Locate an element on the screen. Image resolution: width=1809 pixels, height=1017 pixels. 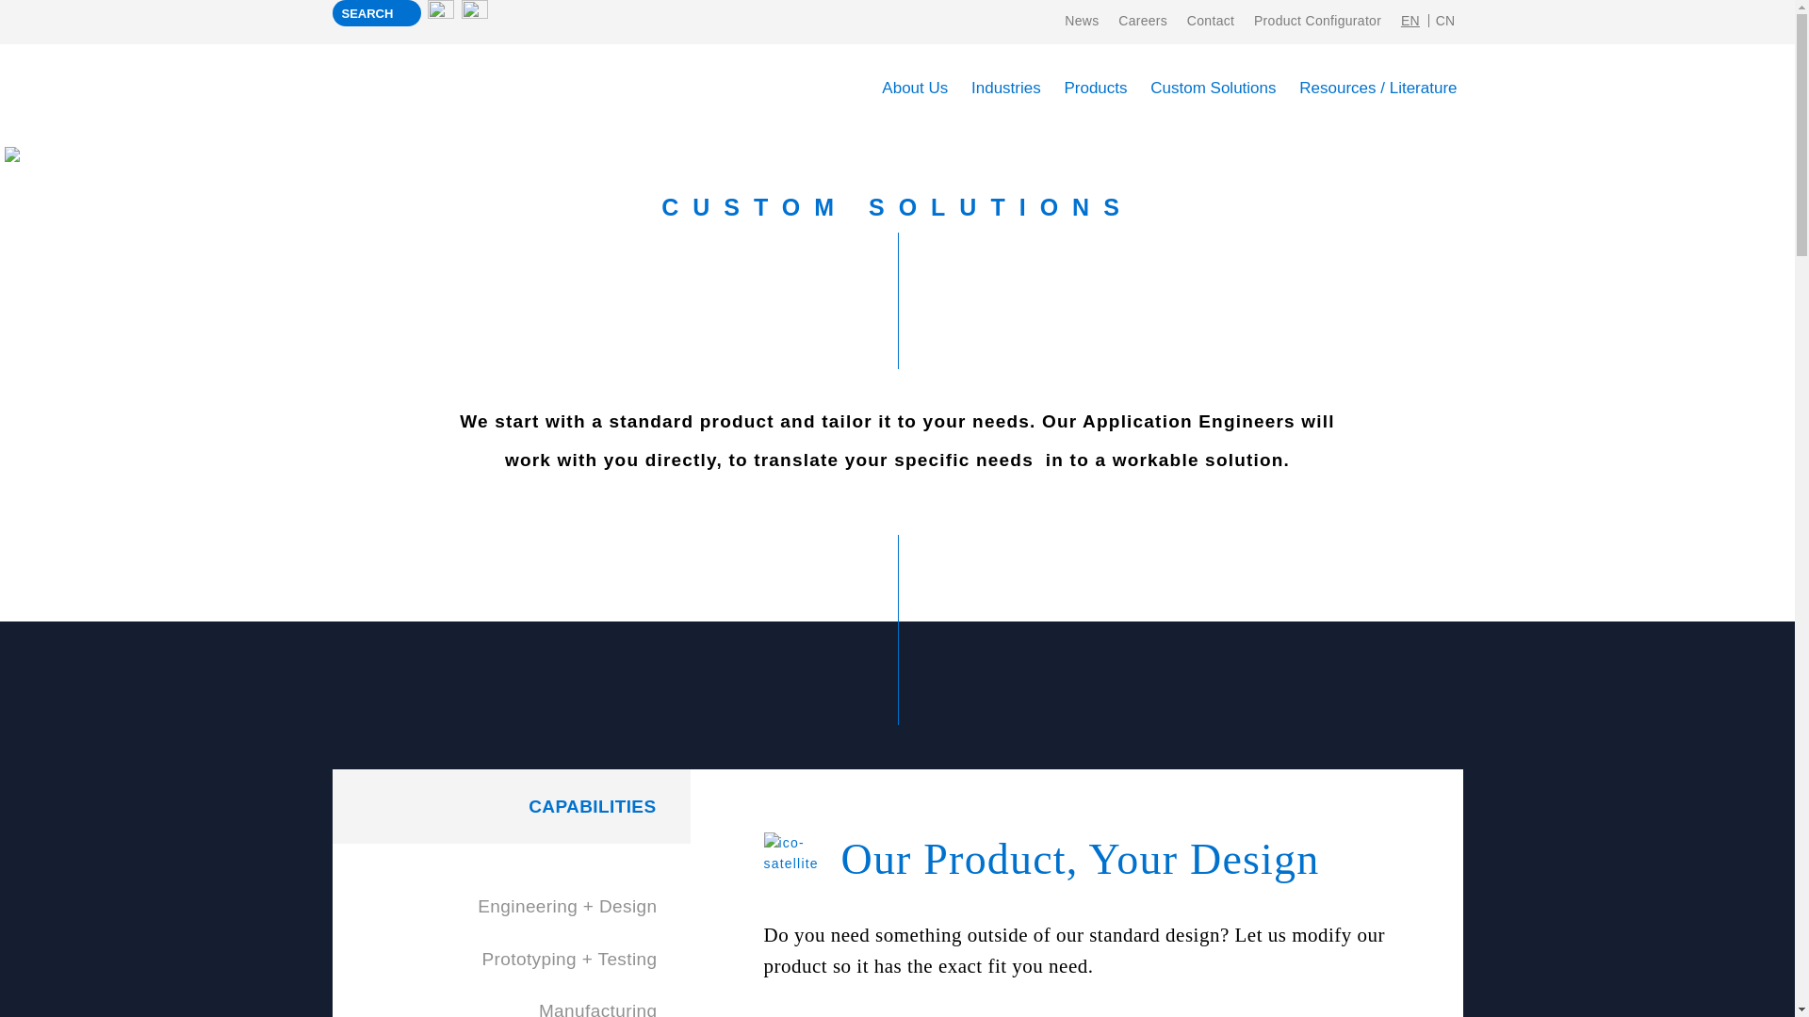
Industries is located at coordinates (1006, 87).